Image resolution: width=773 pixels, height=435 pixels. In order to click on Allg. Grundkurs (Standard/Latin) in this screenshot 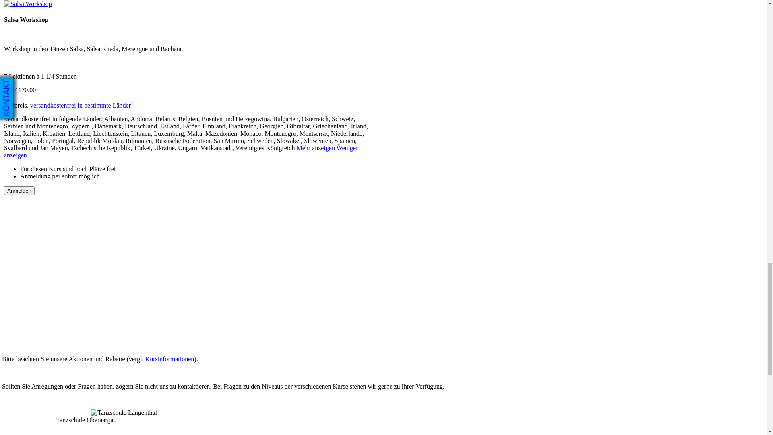, I will do `click(76, 242)`.